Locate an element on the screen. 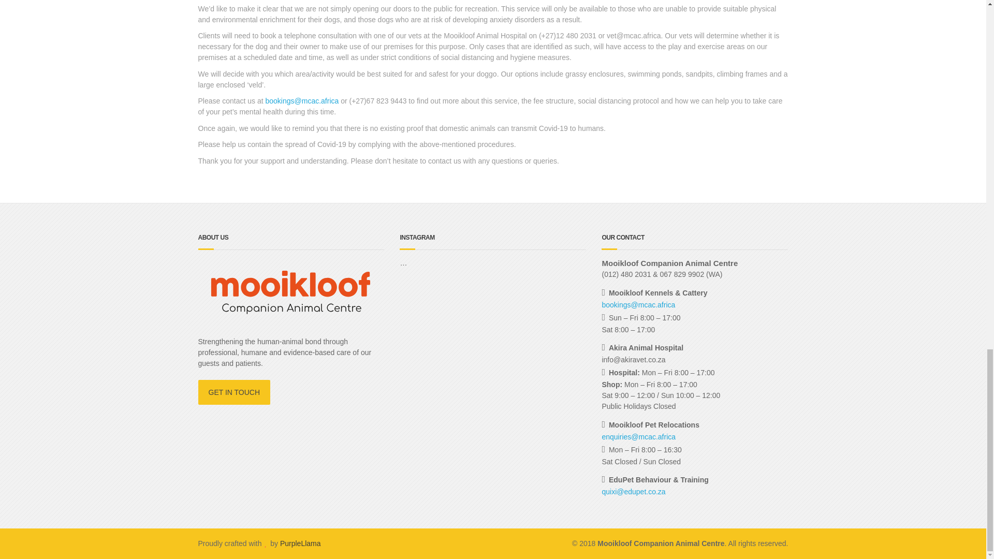 The image size is (994, 559). PurpleLlama is located at coordinates (300, 543).